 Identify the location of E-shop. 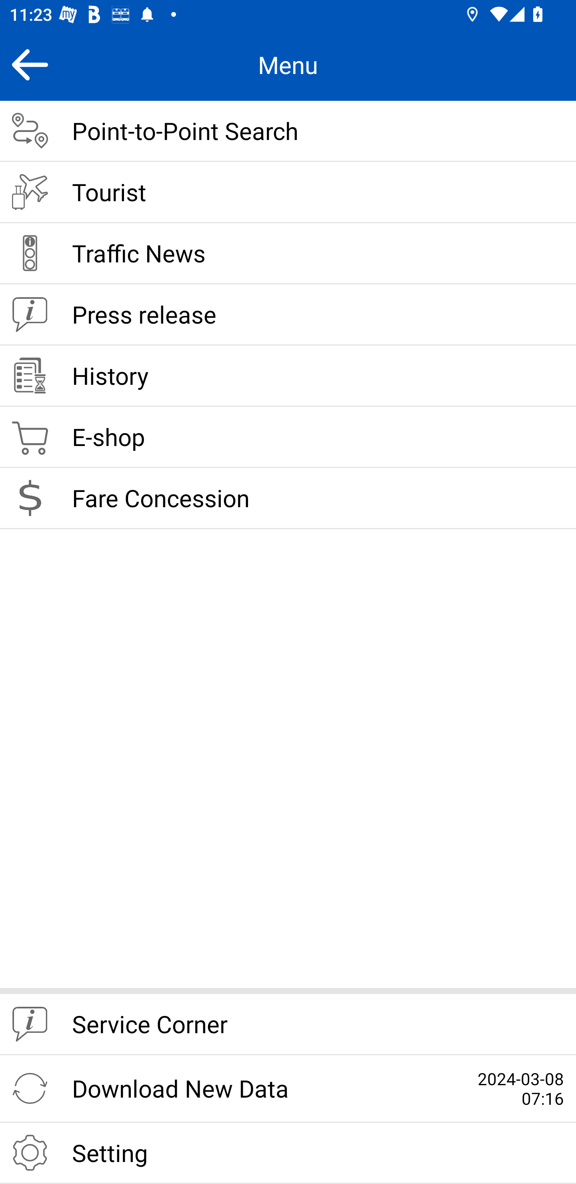
(288, 438).